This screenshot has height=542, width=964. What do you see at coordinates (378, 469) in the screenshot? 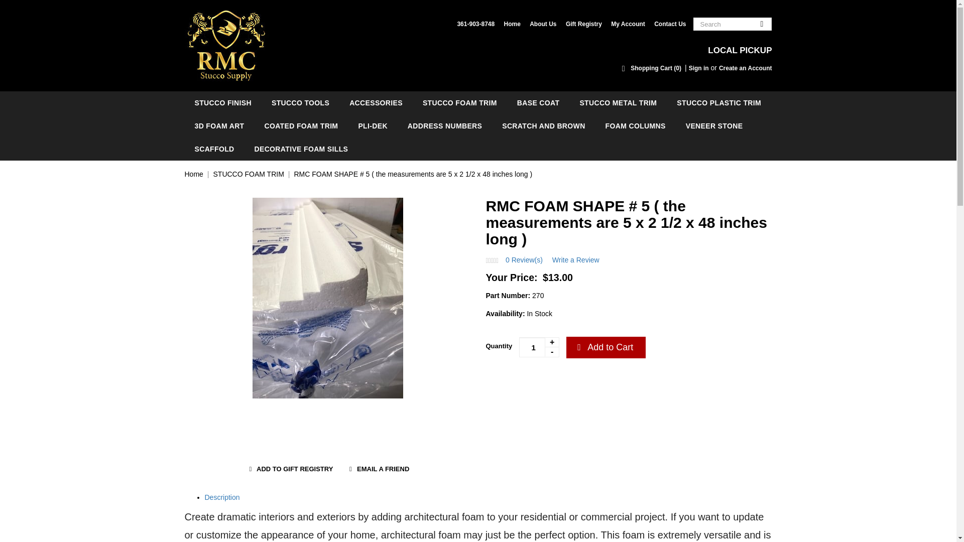
I see `EMAIL A FRIEND` at bounding box center [378, 469].